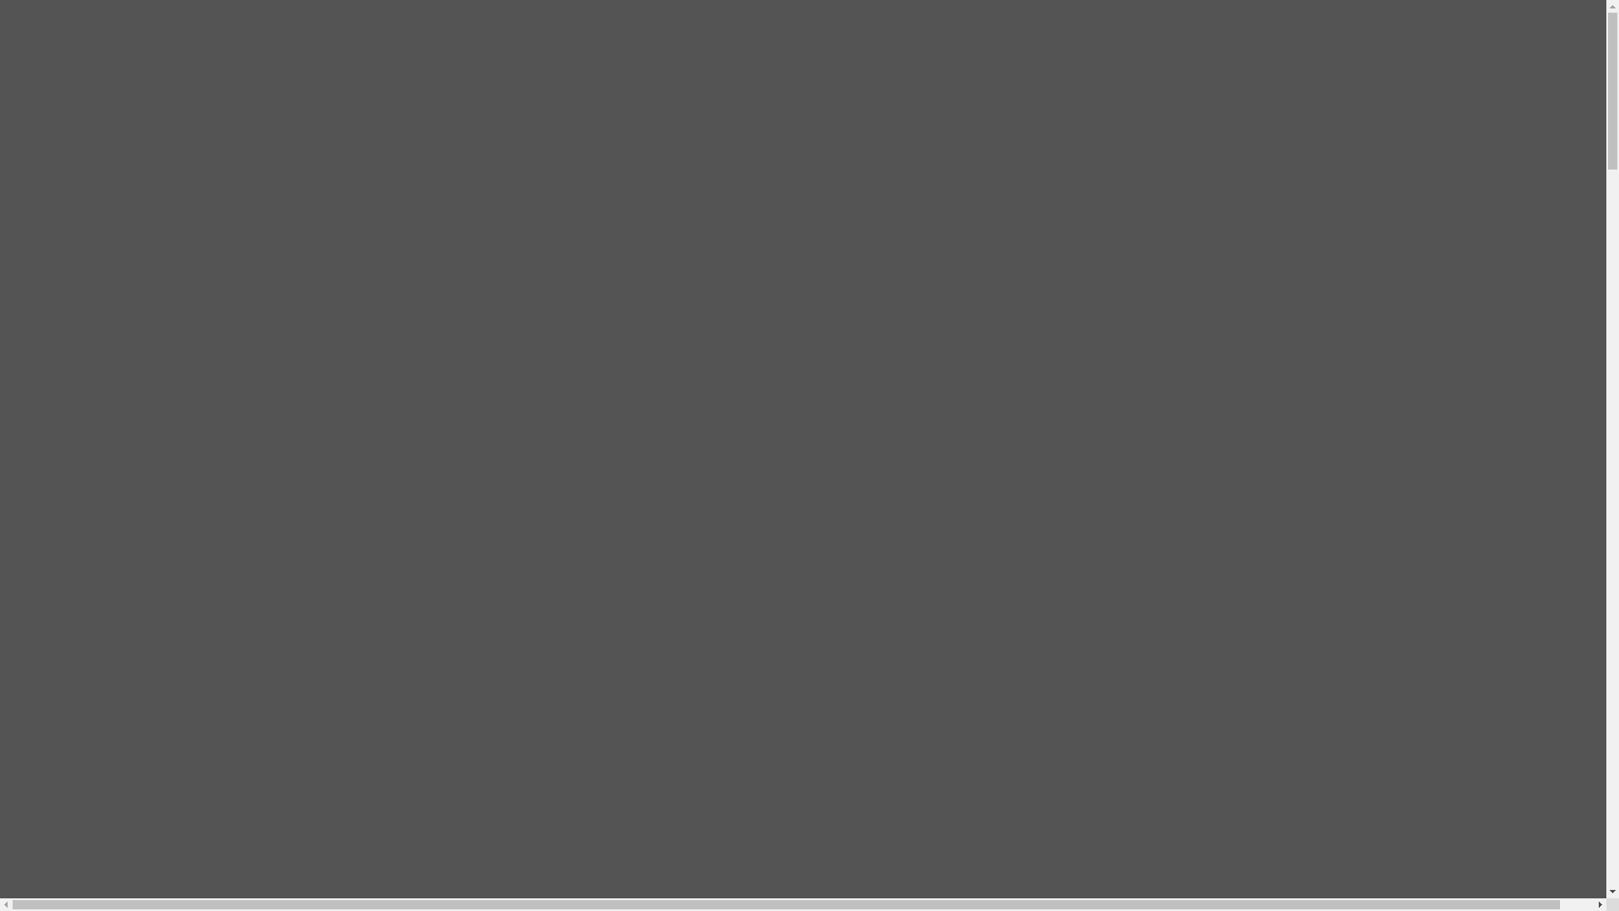 This screenshot has height=911, width=1619. What do you see at coordinates (445, 238) in the screenshot?
I see `CAD Planung` at bounding box center [445, 238].